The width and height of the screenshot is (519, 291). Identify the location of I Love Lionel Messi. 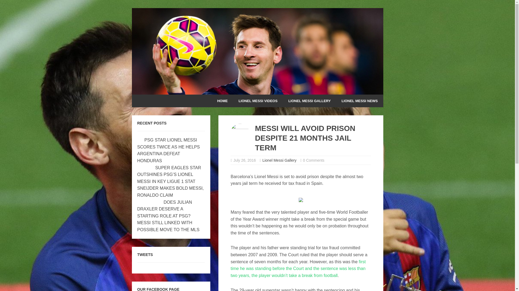
(257, 91).